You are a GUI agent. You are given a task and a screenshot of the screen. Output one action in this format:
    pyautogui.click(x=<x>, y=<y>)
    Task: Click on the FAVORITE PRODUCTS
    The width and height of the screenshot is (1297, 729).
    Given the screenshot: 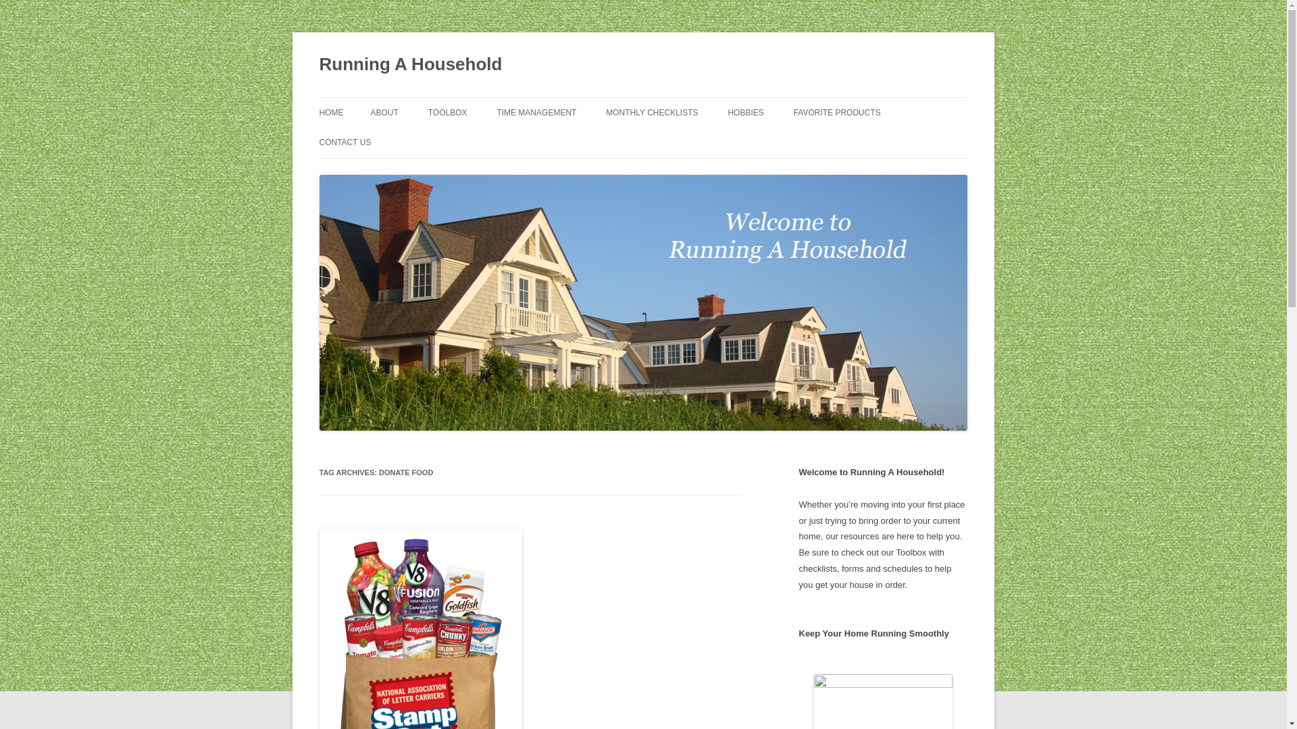 What is the action you would take?
    pyautogui.click(x=837, y=112)
    